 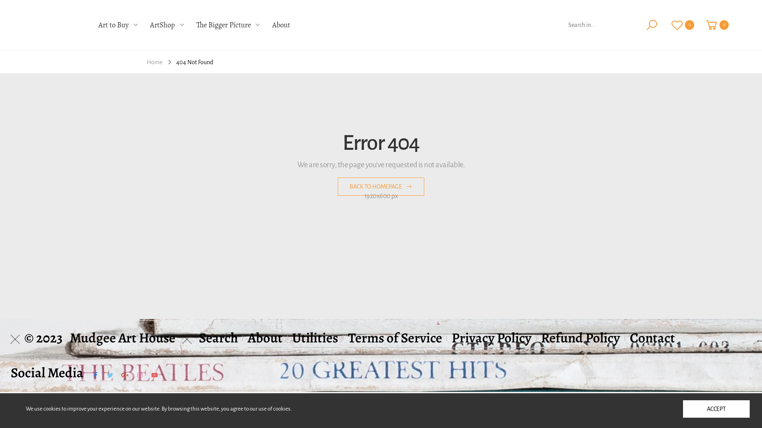 I want to click on BACK TO HOMEPAGE, so click(x=381, y=187).